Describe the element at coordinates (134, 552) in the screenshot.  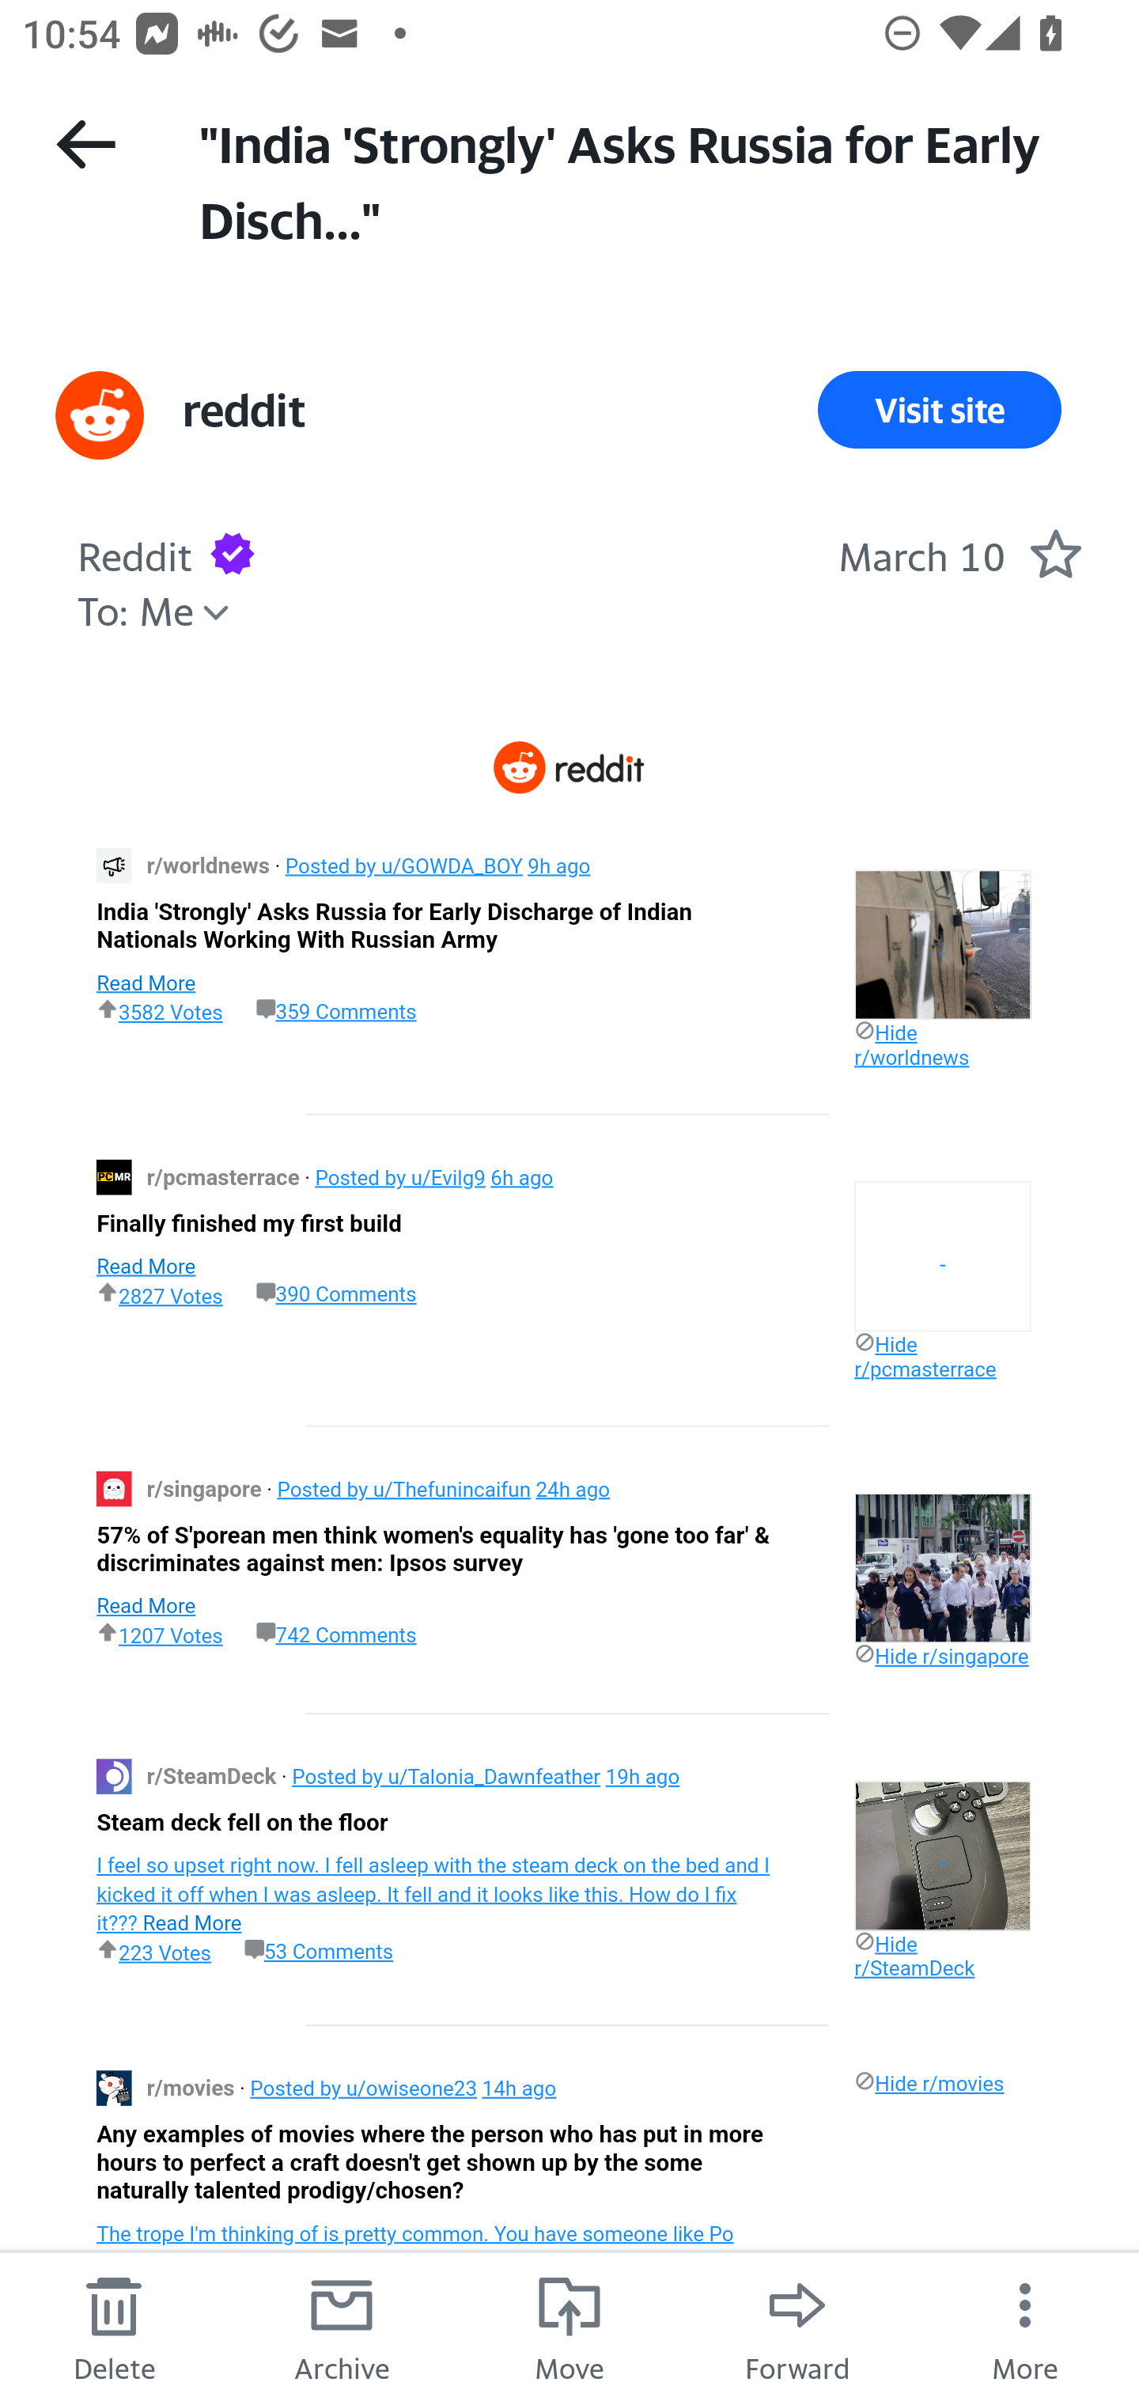
I see `Reddit Sender Reddit` at that location.